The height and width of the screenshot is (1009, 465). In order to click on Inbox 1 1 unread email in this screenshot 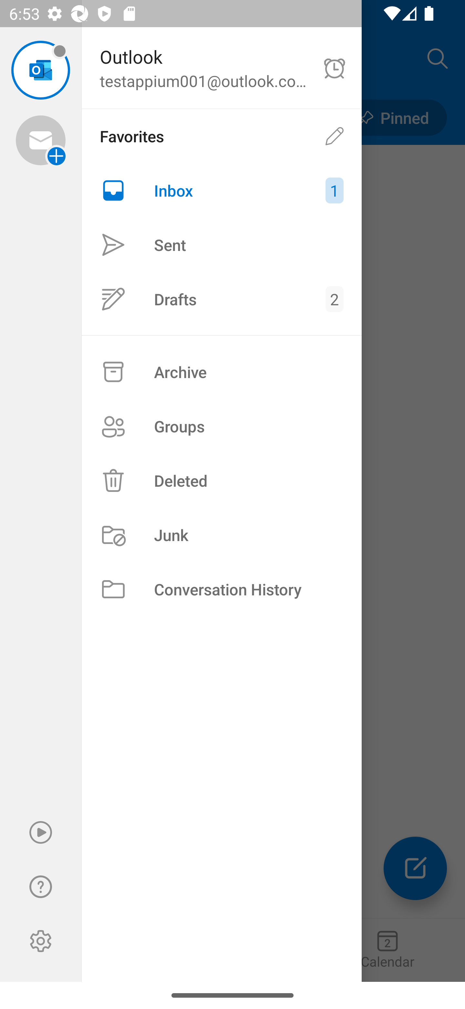, I will do `click(222, 190)`.